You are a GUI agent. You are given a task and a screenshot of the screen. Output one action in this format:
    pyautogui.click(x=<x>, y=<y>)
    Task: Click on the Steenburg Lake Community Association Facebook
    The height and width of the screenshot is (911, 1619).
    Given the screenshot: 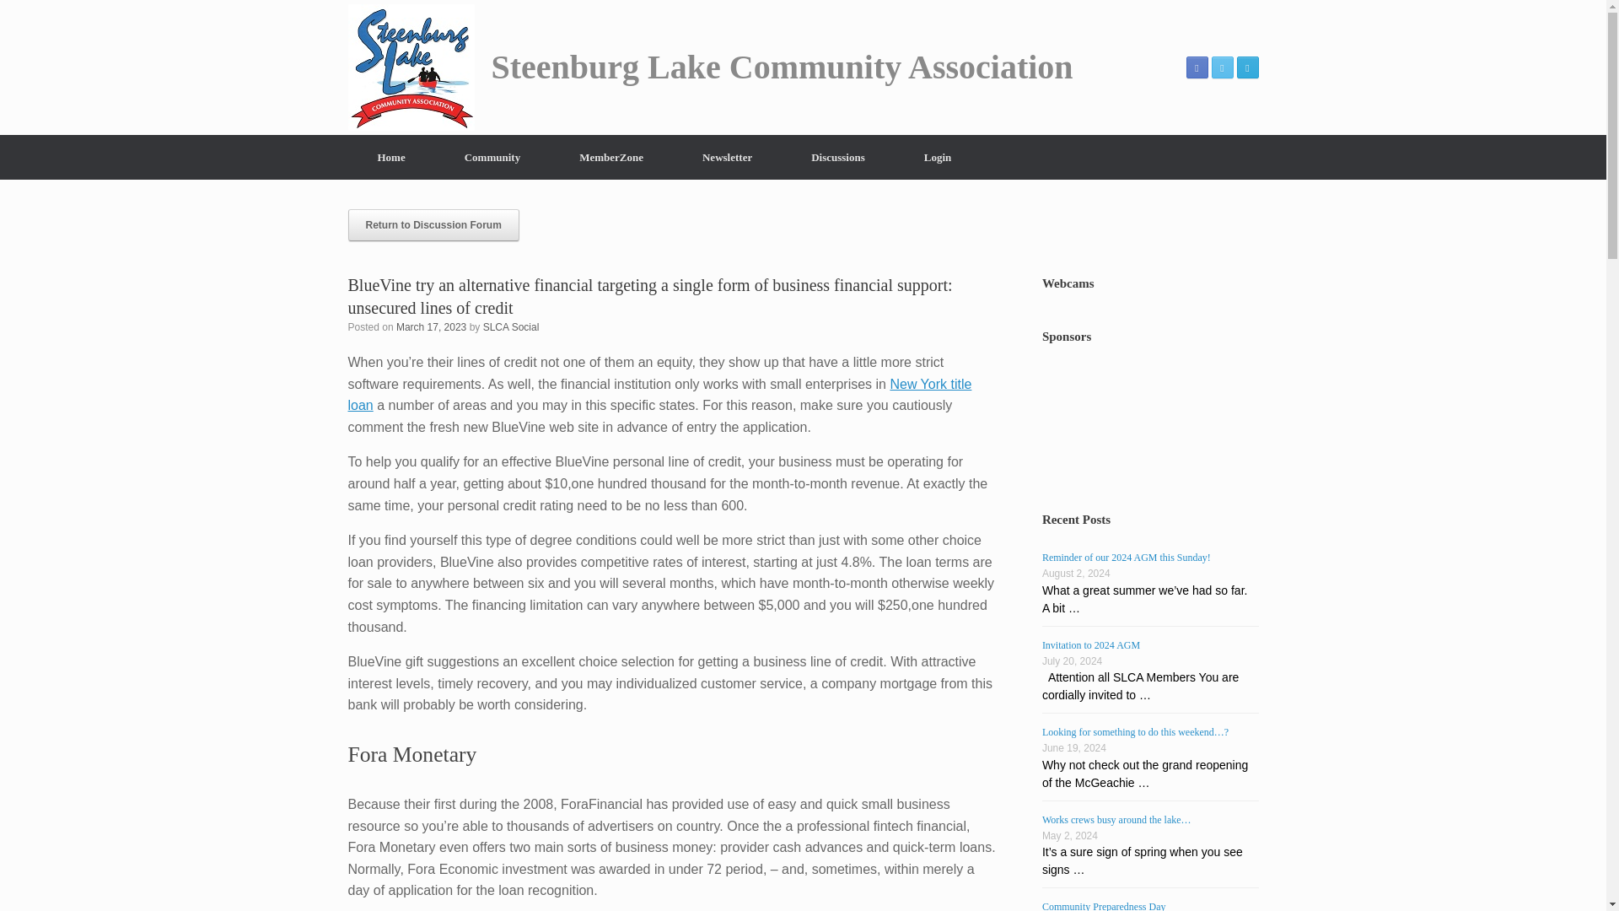 What is the action you would take?
    pyautogui.click(x=1196, y=67)
    